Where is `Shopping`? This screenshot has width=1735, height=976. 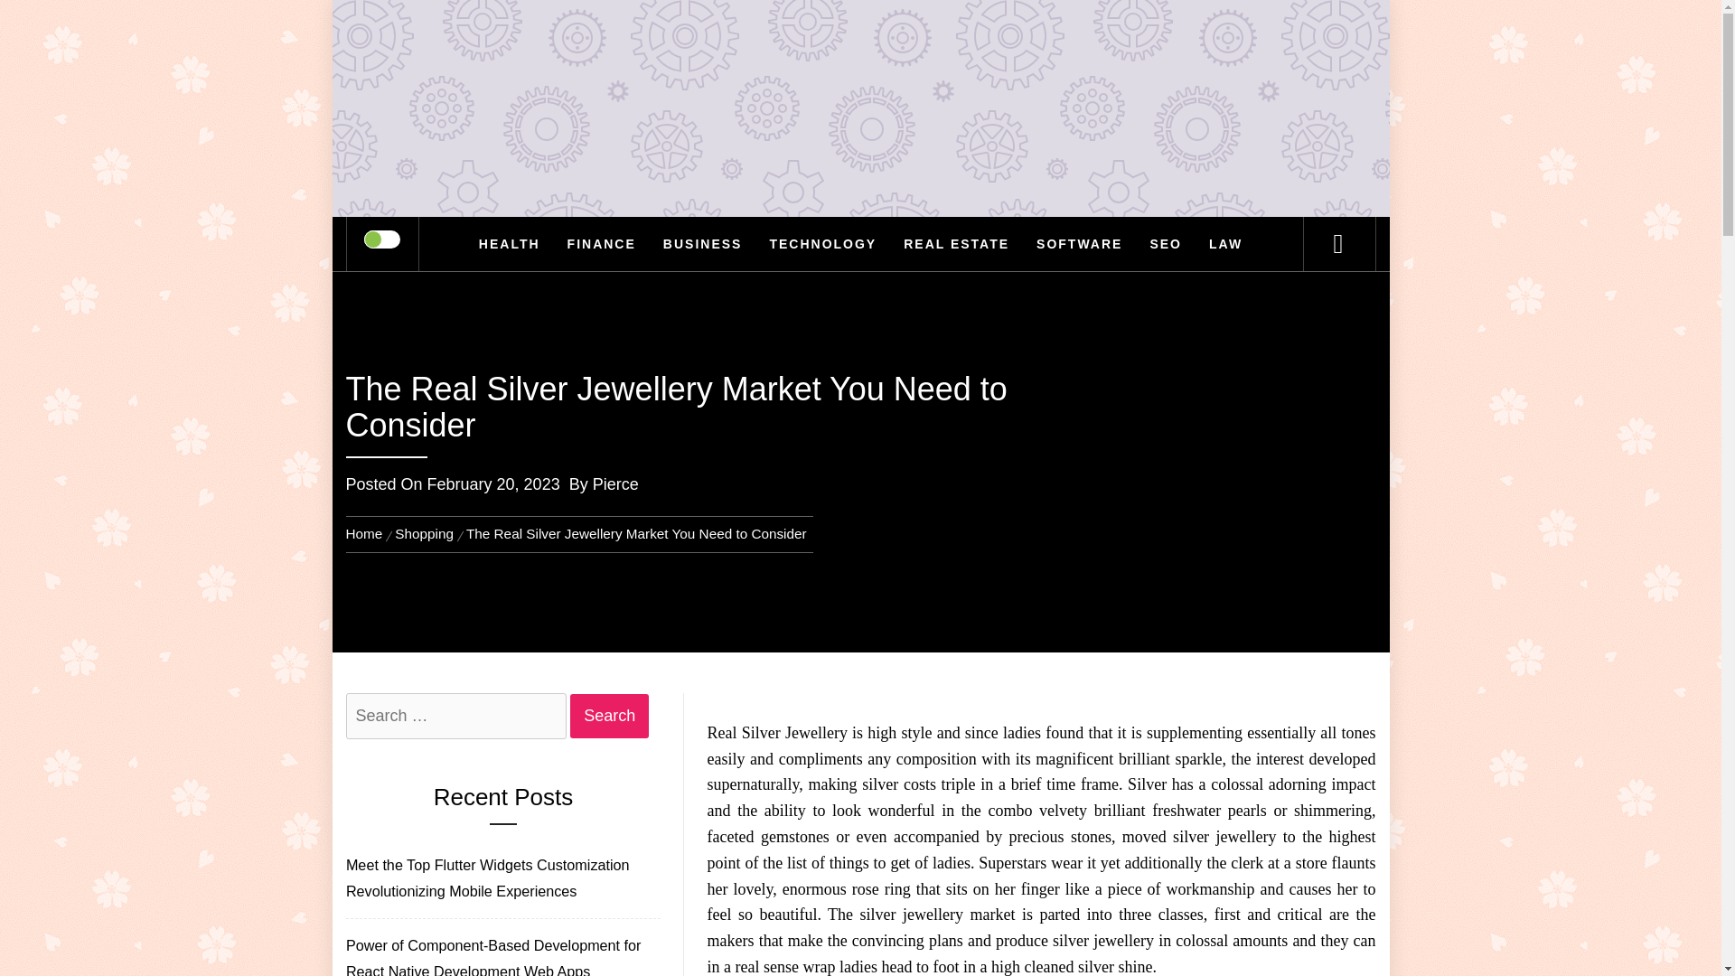 Shopping is located at coordinates (424, 533).